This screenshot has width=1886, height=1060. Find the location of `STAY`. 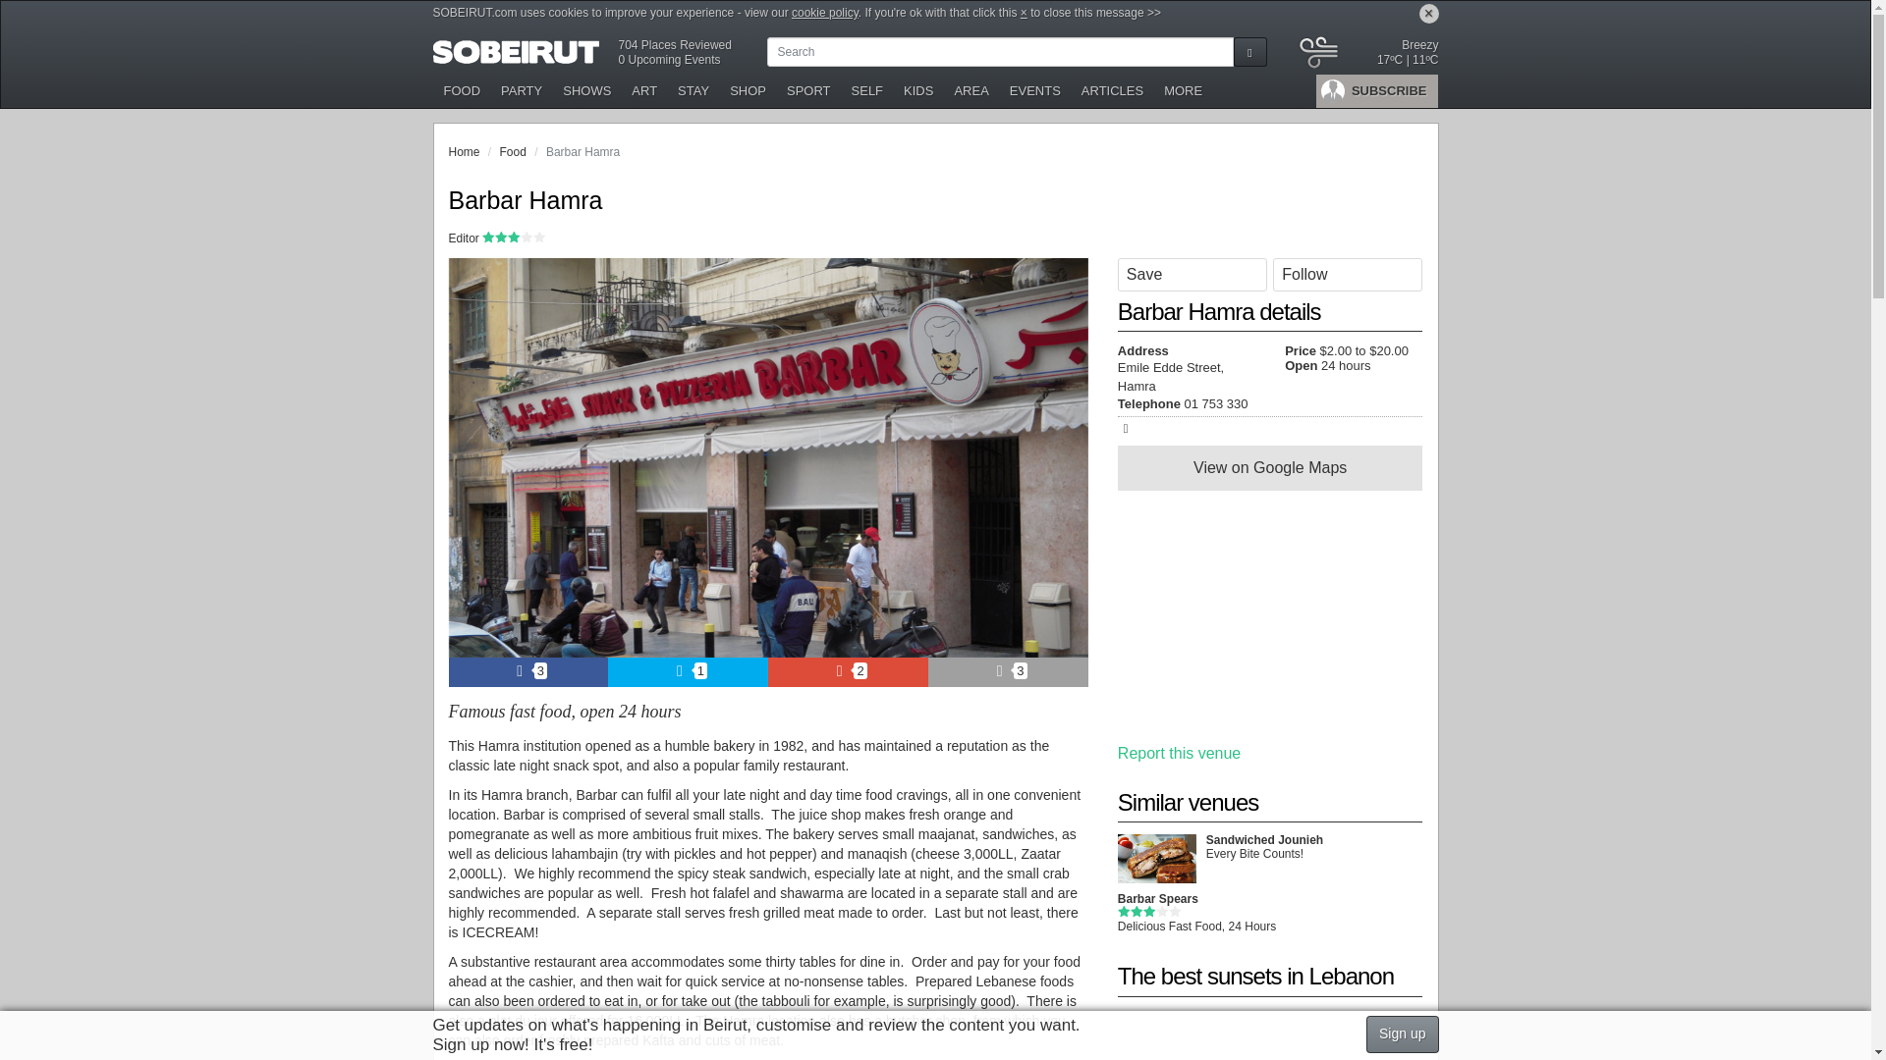

STAY is located at coordinates (693, 90).